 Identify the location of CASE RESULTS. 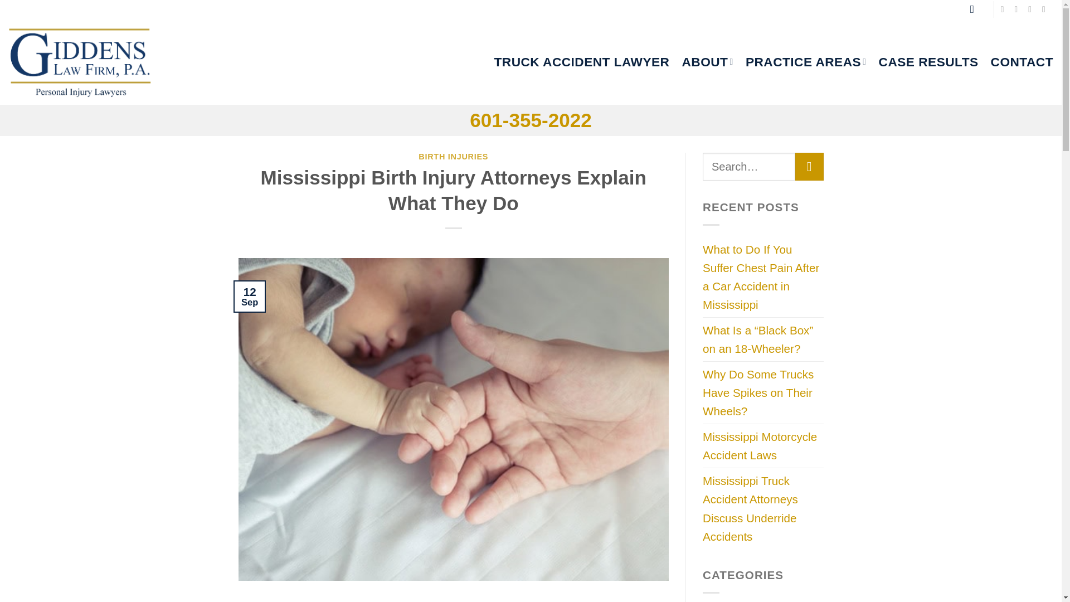
(928, 62).